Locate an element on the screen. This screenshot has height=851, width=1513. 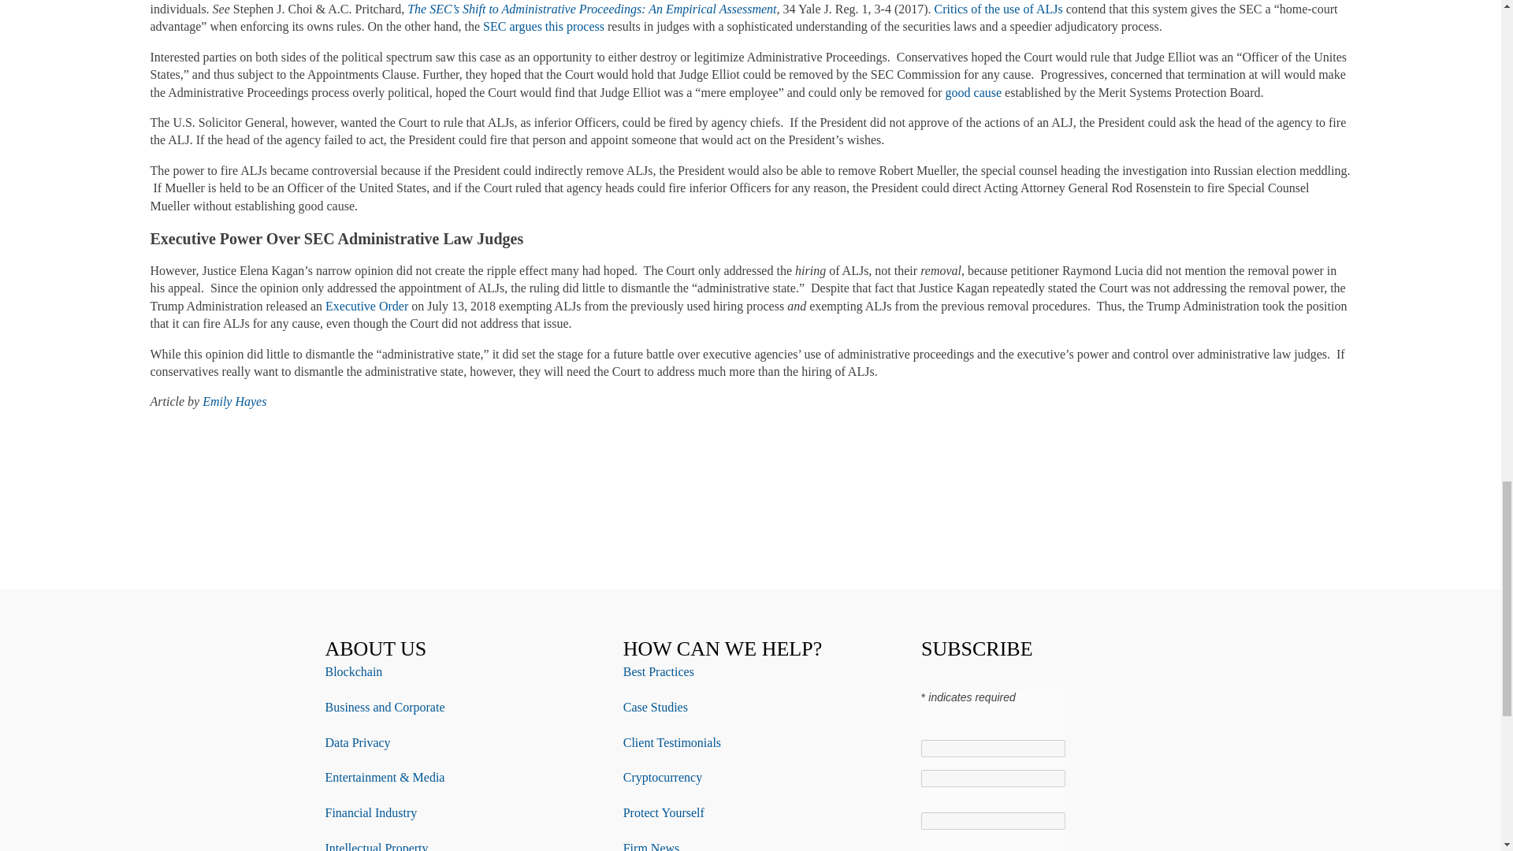
Financial Industry is located at coordinates (370, 812).